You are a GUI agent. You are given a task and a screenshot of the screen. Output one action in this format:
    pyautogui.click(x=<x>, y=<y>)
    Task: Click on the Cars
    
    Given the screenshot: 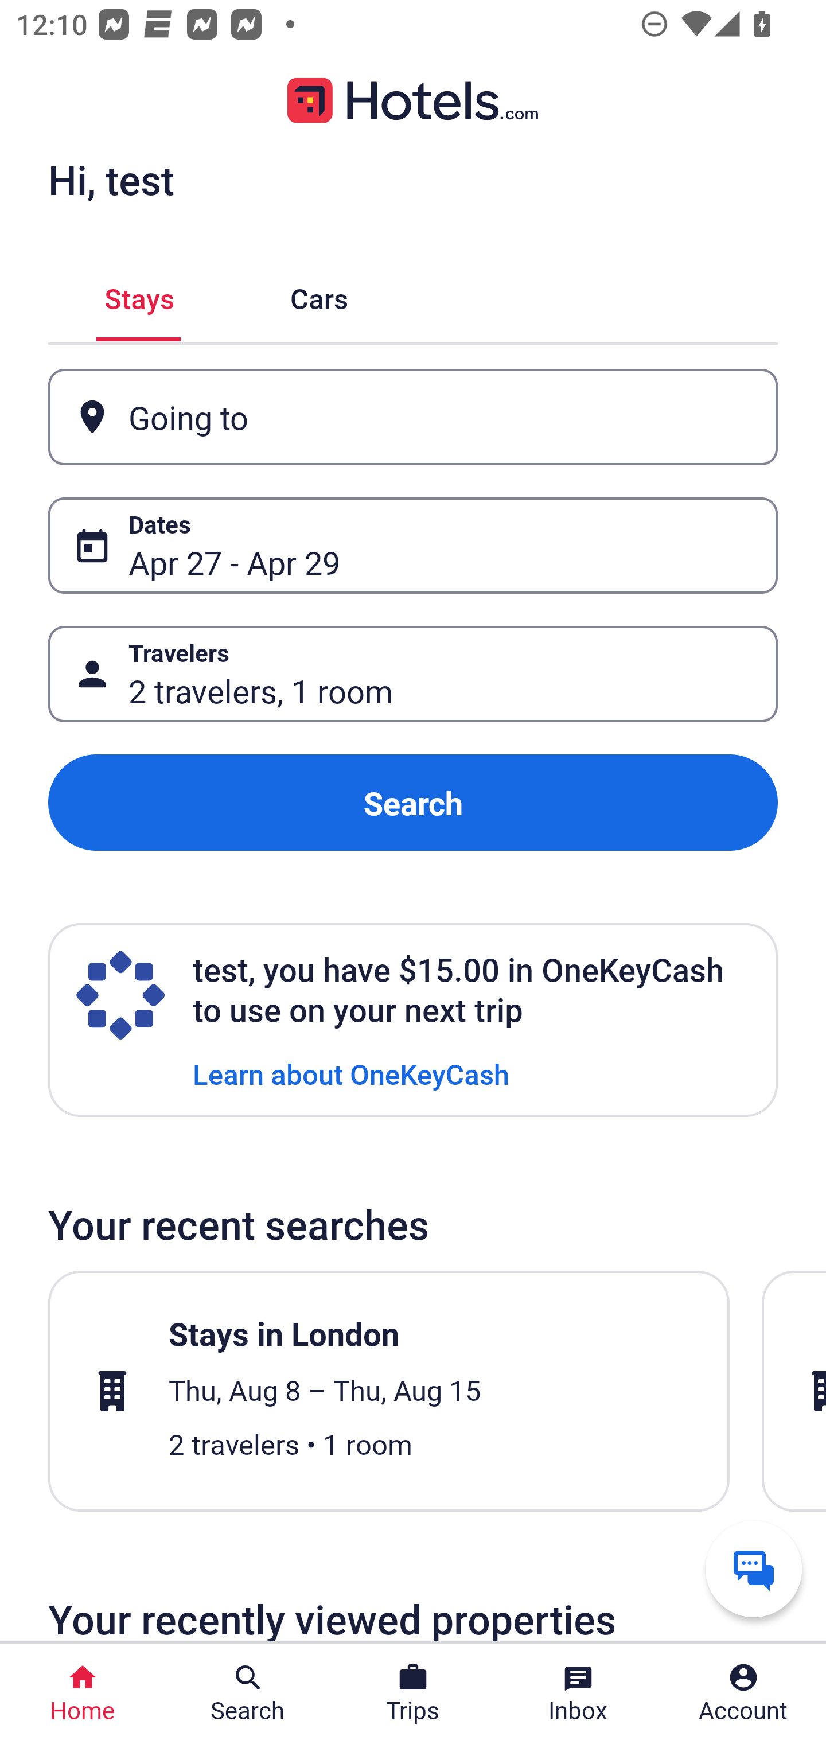 What is the action you would take?
    pyautogui.click(x=319, y=295)
    